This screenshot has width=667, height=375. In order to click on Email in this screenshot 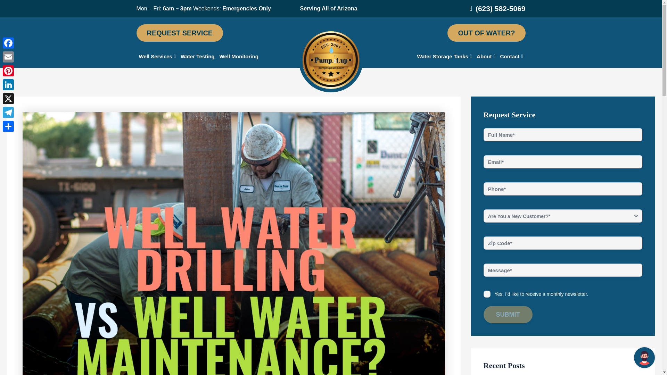, I will do `click(8, 57)`.